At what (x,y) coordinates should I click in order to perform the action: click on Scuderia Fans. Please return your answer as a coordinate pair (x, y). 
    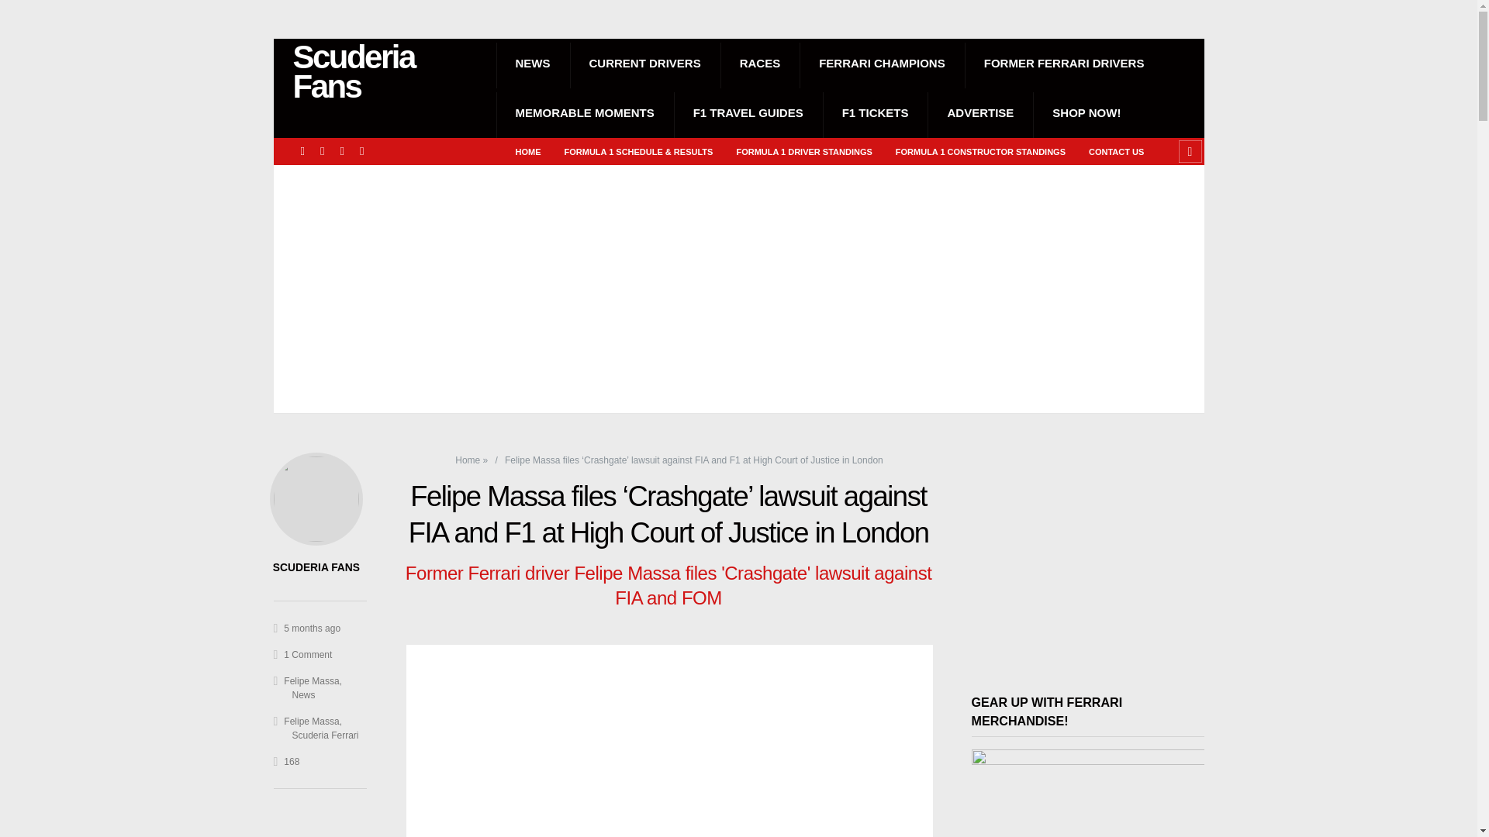
    Looking at the image, I should click on (386, 71).